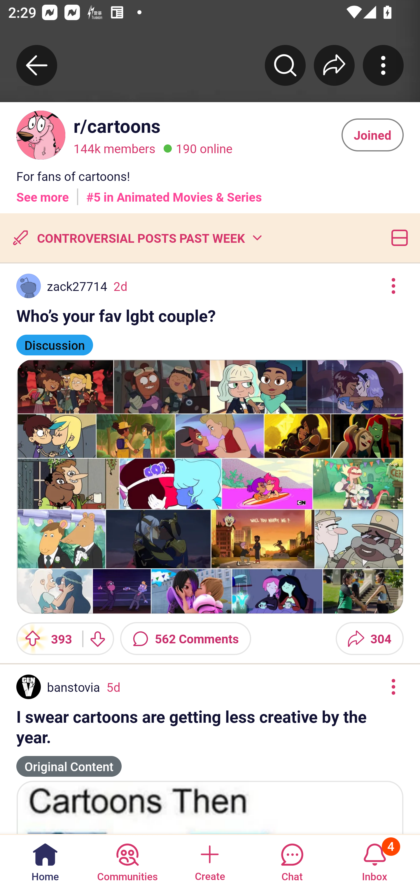 Image resolution: width=420 pixels, height=887 pixels. What do you see at coordinates (127, 860) in the screenshot?
I see `Communities` at bounding box center [127, 860].